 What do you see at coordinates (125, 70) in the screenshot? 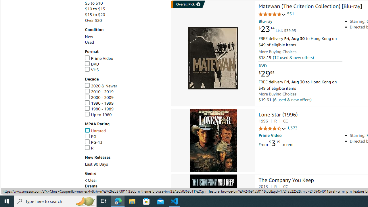
I see `VHS` at bounding box center [125, 70].